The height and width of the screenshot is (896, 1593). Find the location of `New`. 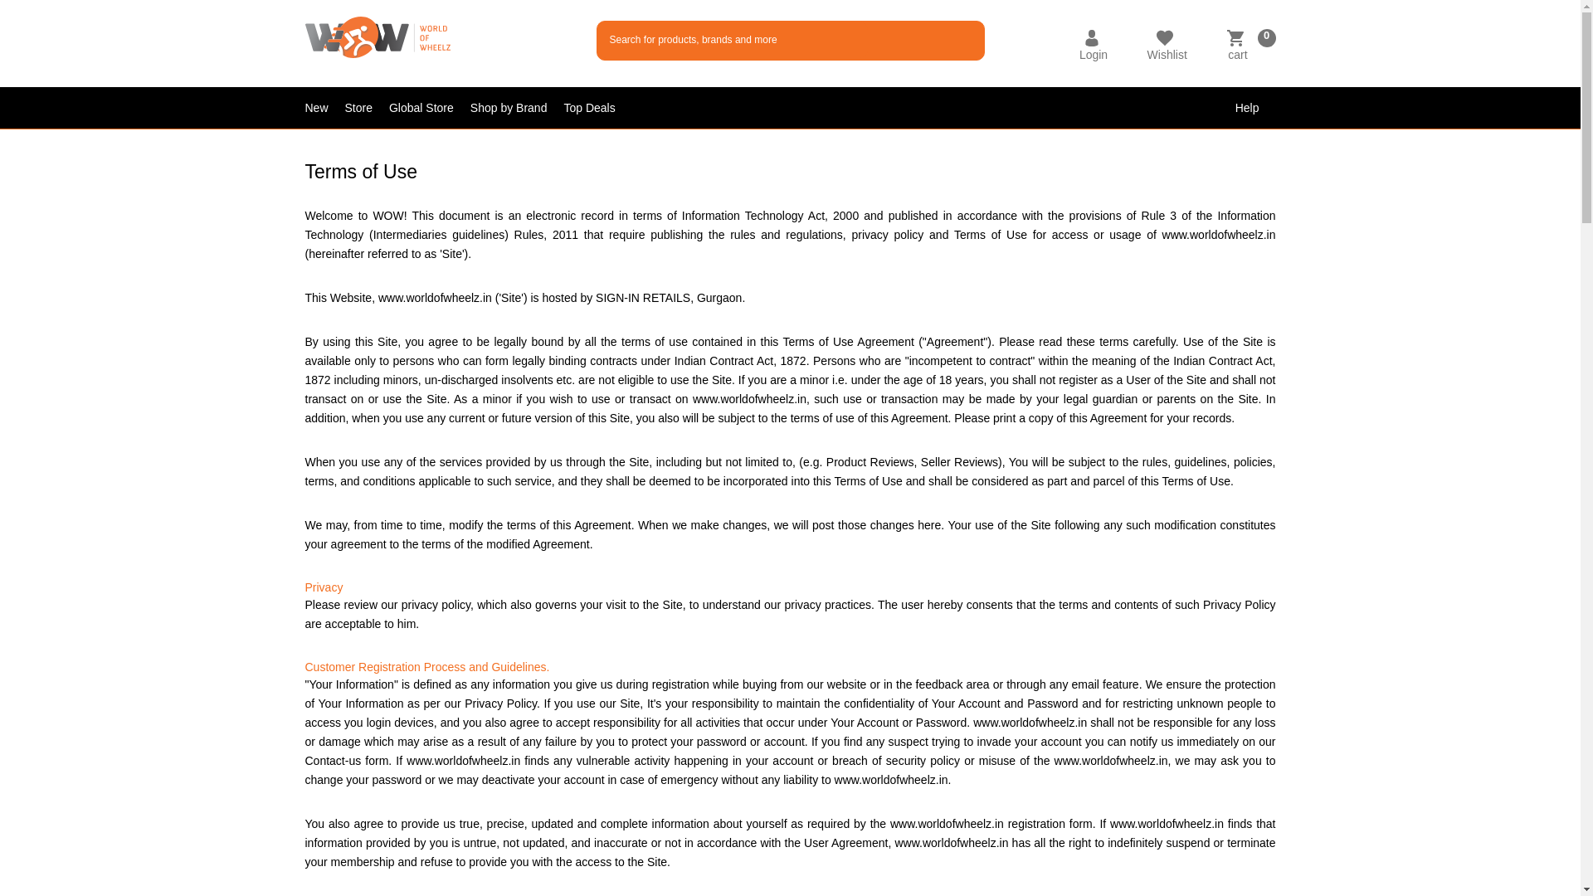

New is located at coordinates (325, 108).